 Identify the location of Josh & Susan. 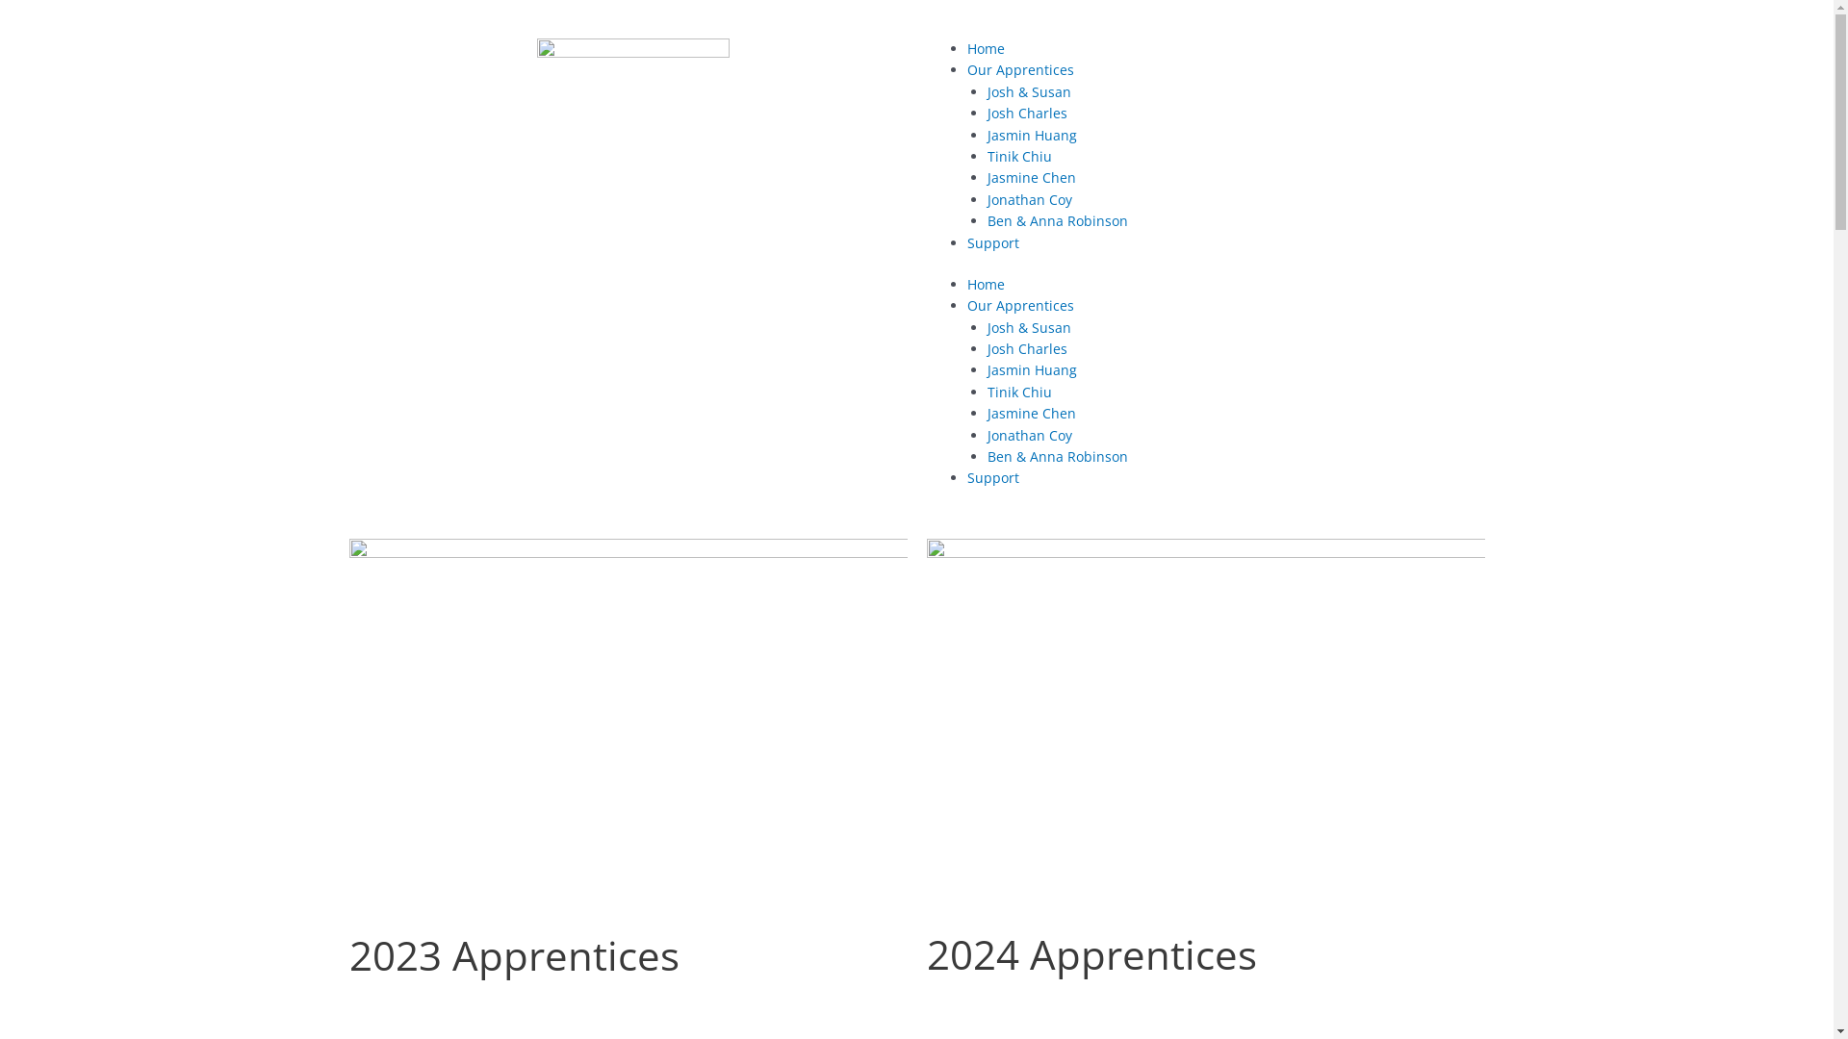
(1030, 327).